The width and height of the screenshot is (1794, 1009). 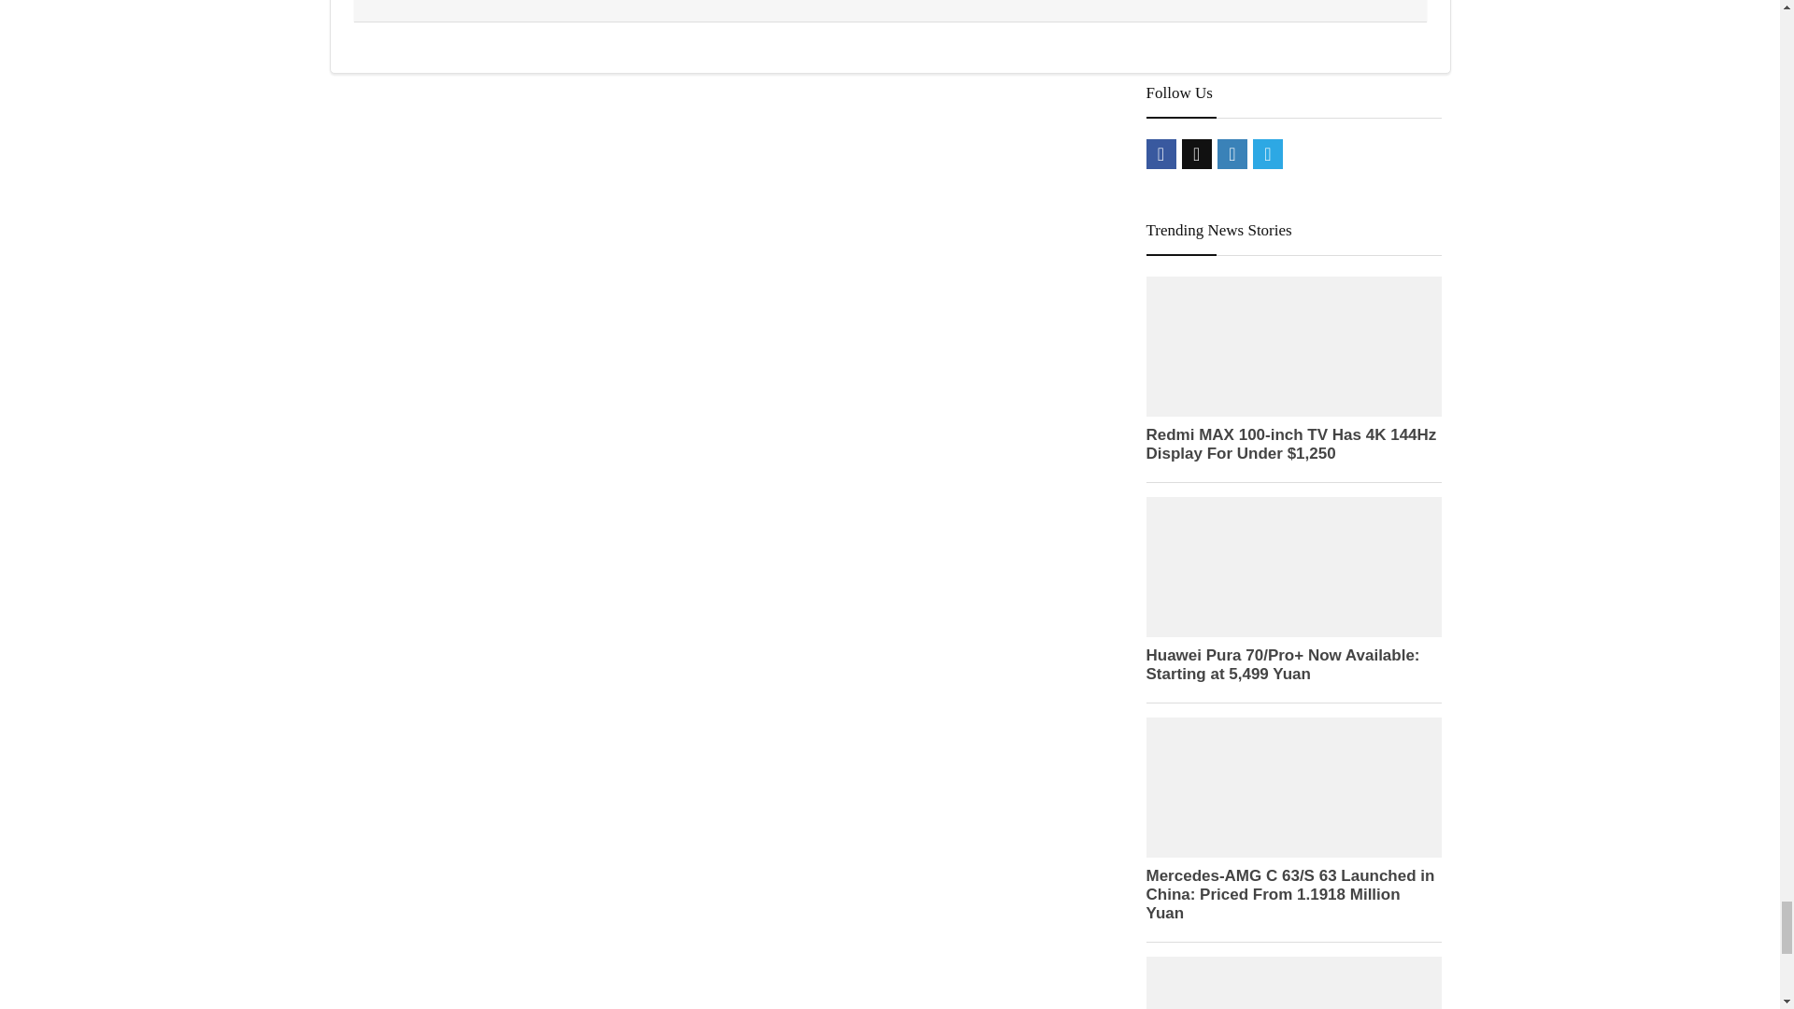 What do you see at coordinates (1267, 154) in the screenshot?
I see `Telegram` at bounding box center [1267, 154].